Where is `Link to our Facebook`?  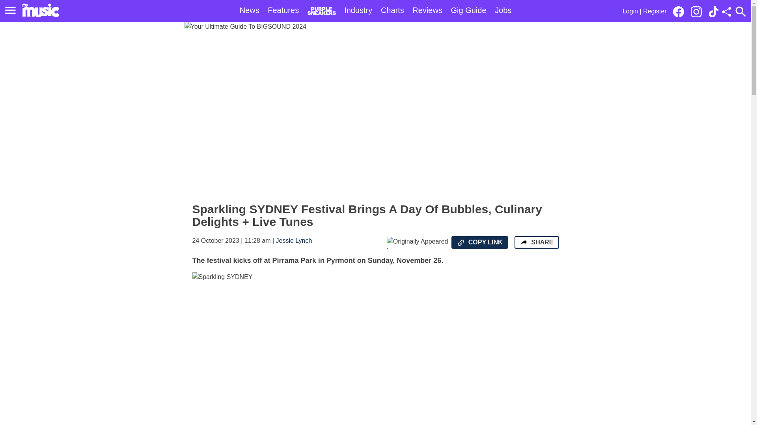
Link to our Facebook is located at coordinates (678, 12).